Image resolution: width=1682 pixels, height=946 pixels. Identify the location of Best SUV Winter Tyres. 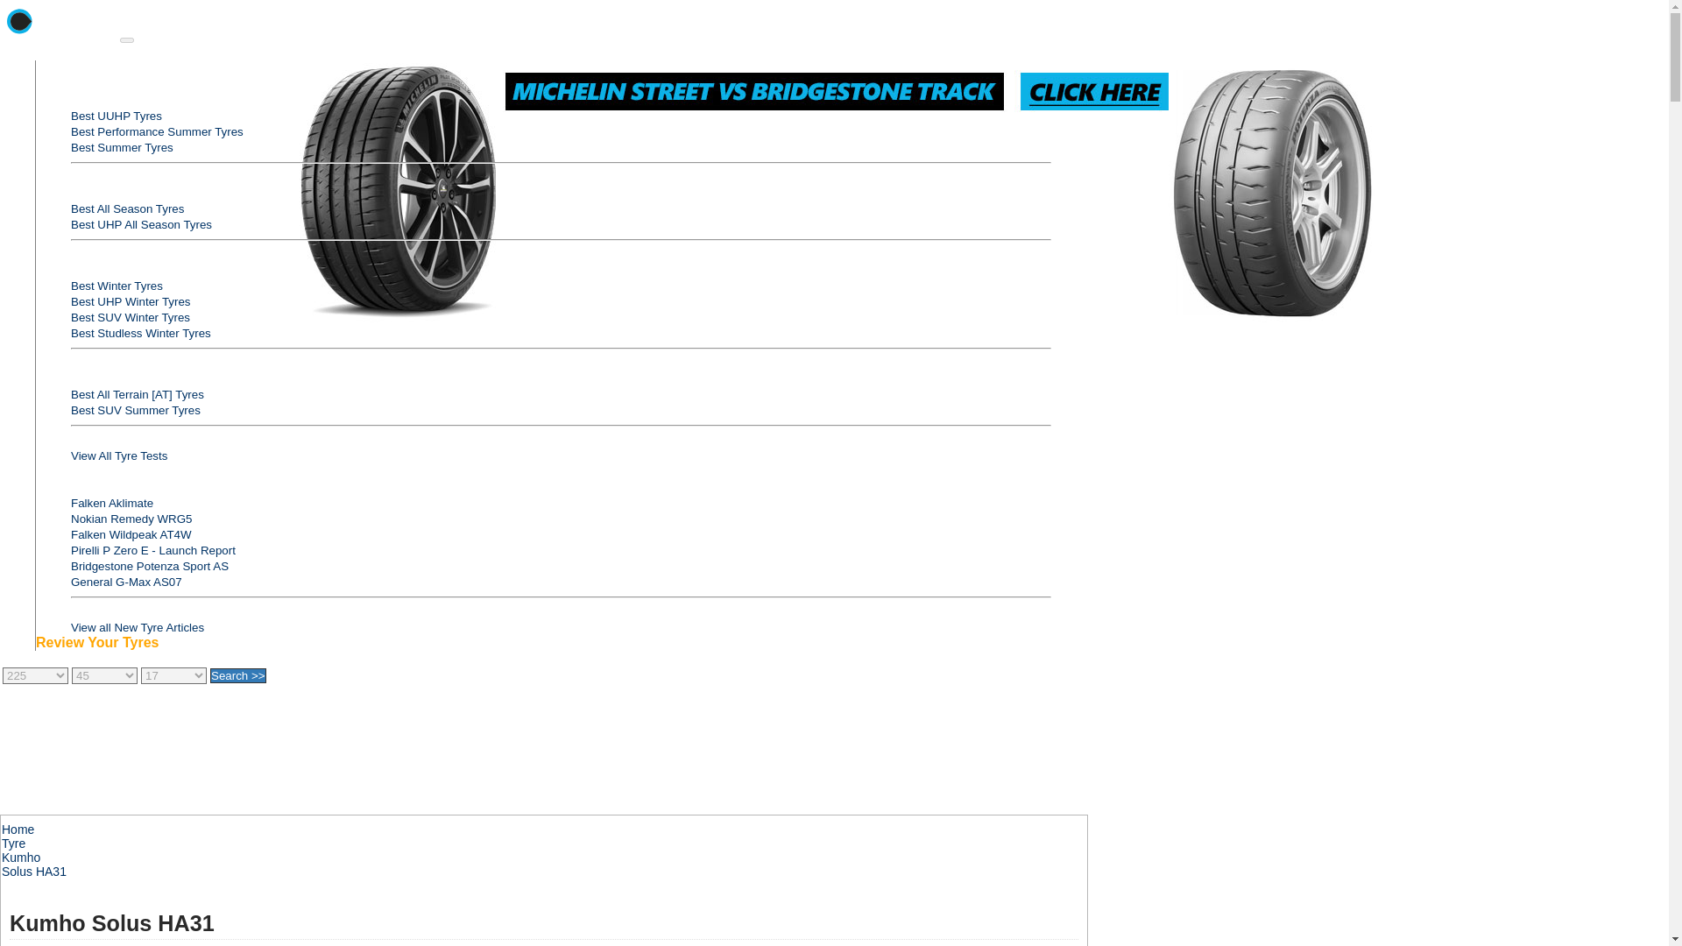
(130, 317).